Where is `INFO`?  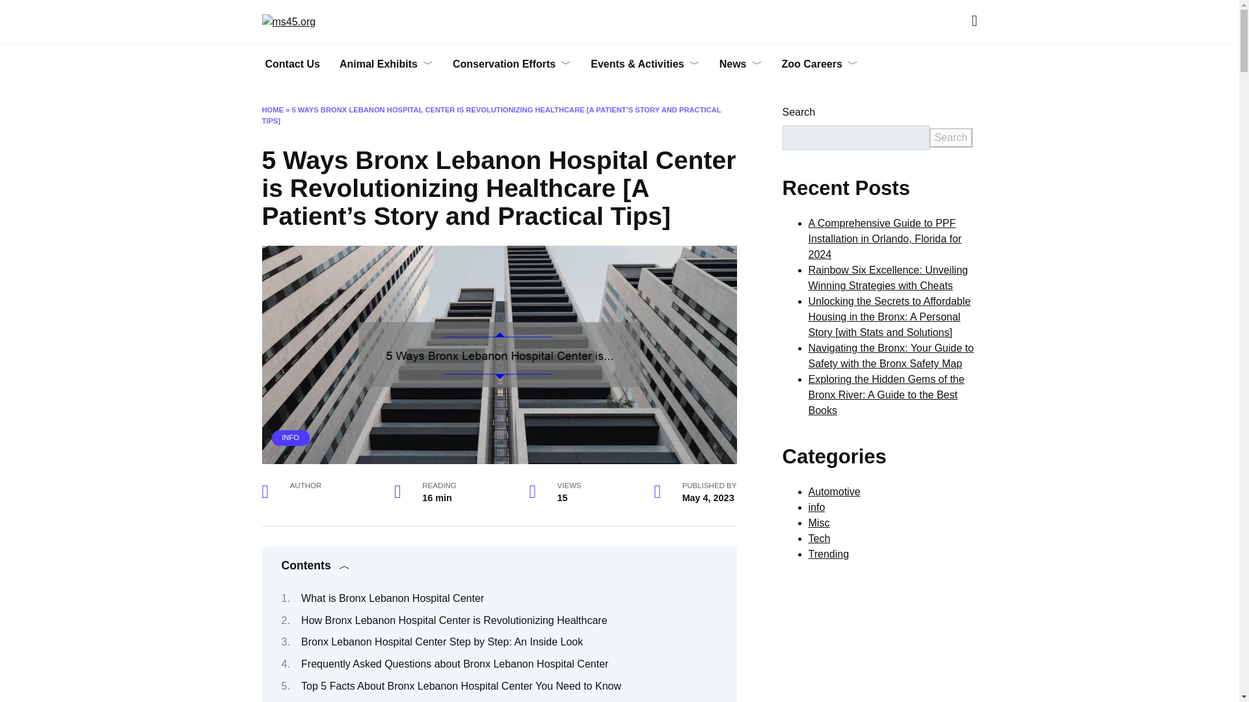
INFO is located at coordinates (290, 437).